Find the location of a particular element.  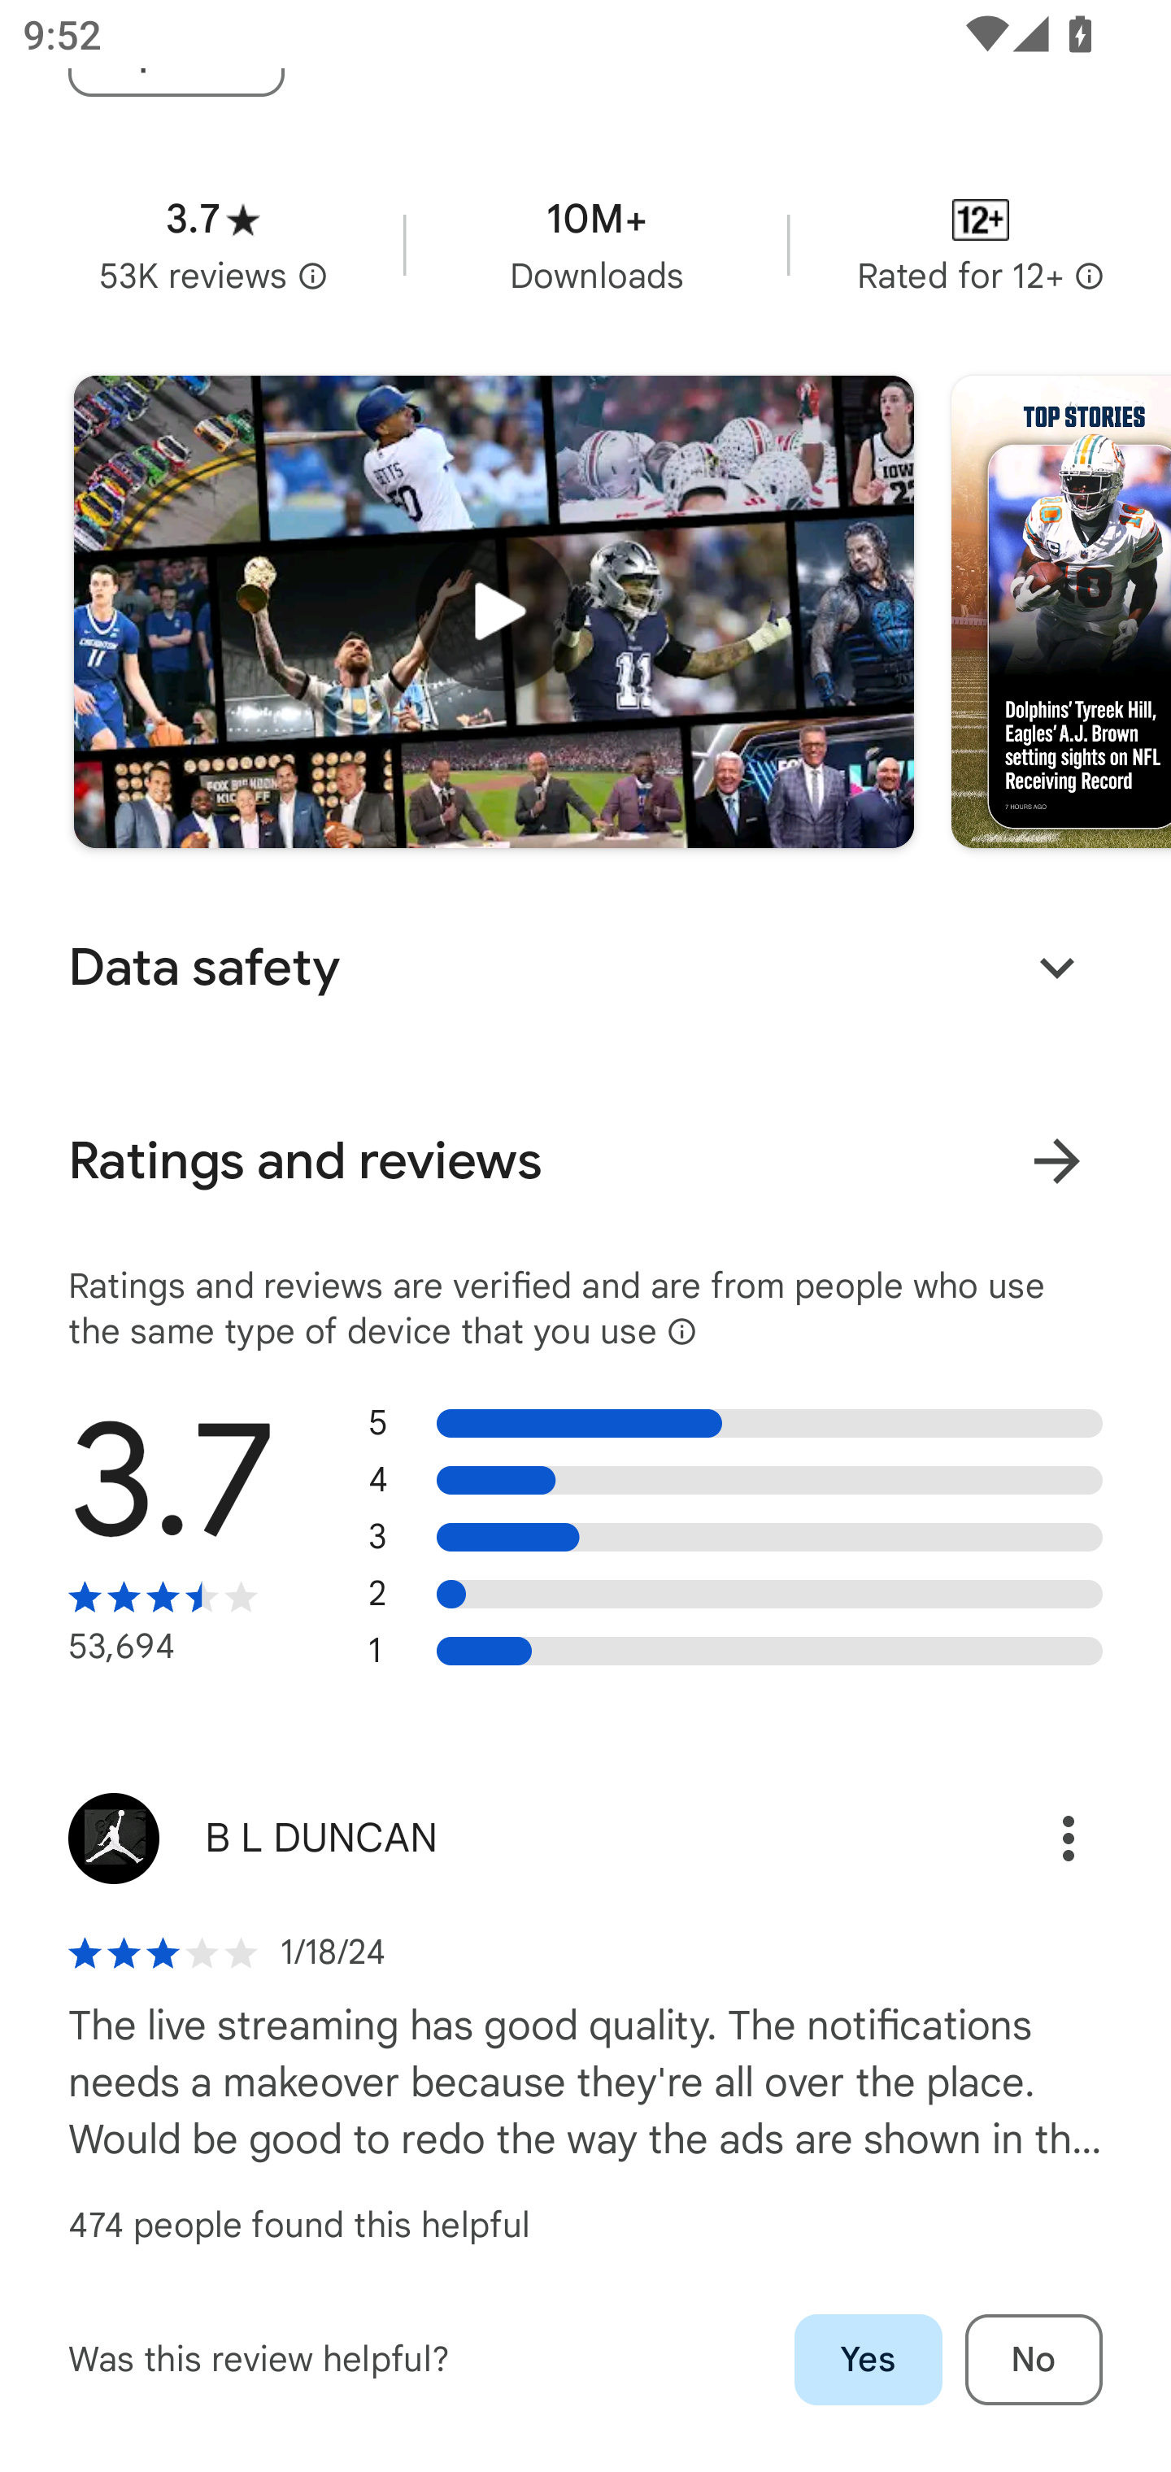

Ratings and reviews View all ratings and reviews is located at coordinates (585, 1161).